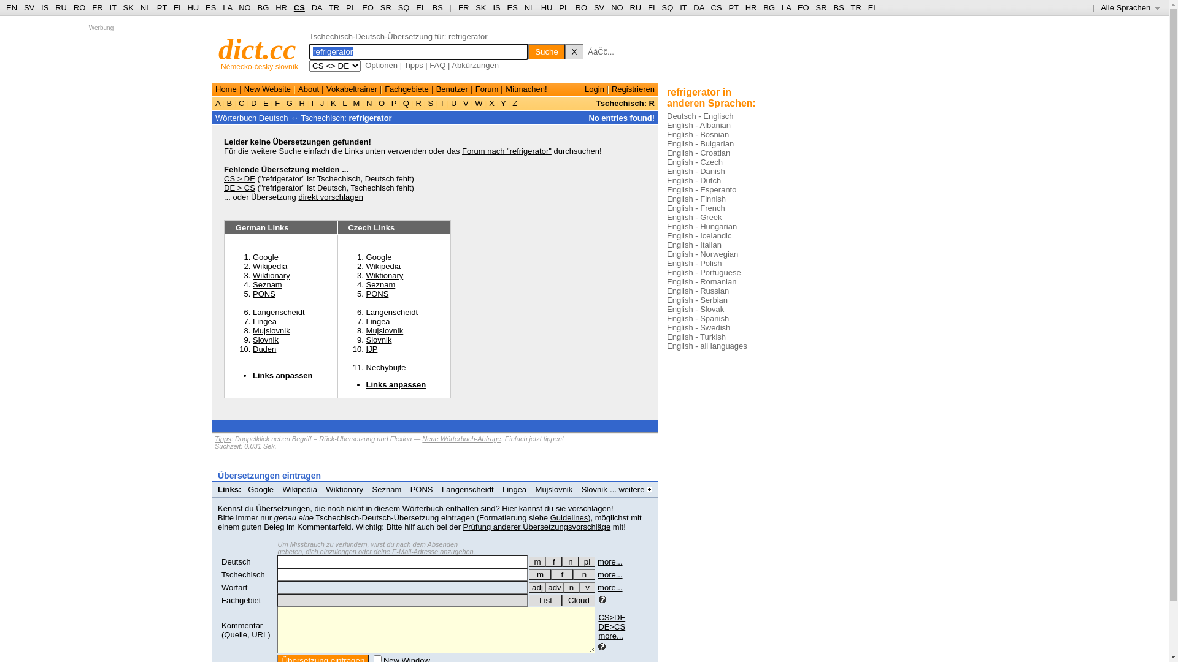 This screenshot has height=662, width=1178. What do you see at coordinates (574, 51) in the screenshot?
I see `X` at bounding box center [574, 51].